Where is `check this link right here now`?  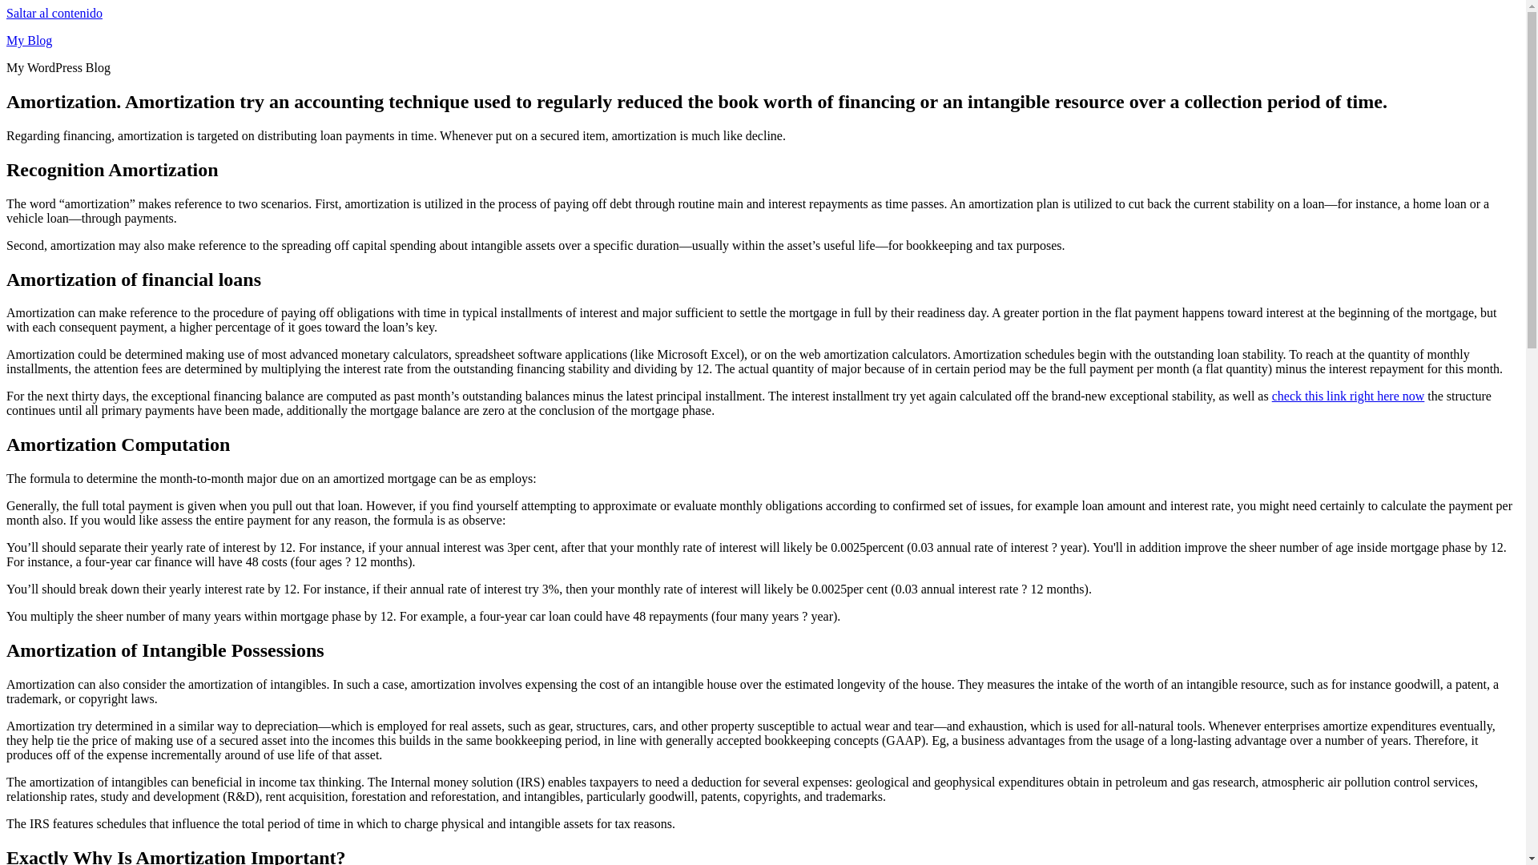
check this link right here now is located at coordinates (1348, 396).